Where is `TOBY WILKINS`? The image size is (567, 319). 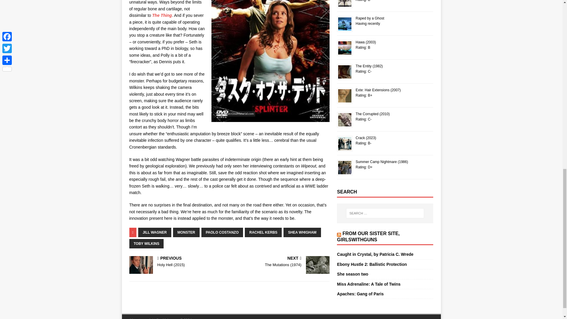
TOBY WILKINS is located at coordinates (146, 243).